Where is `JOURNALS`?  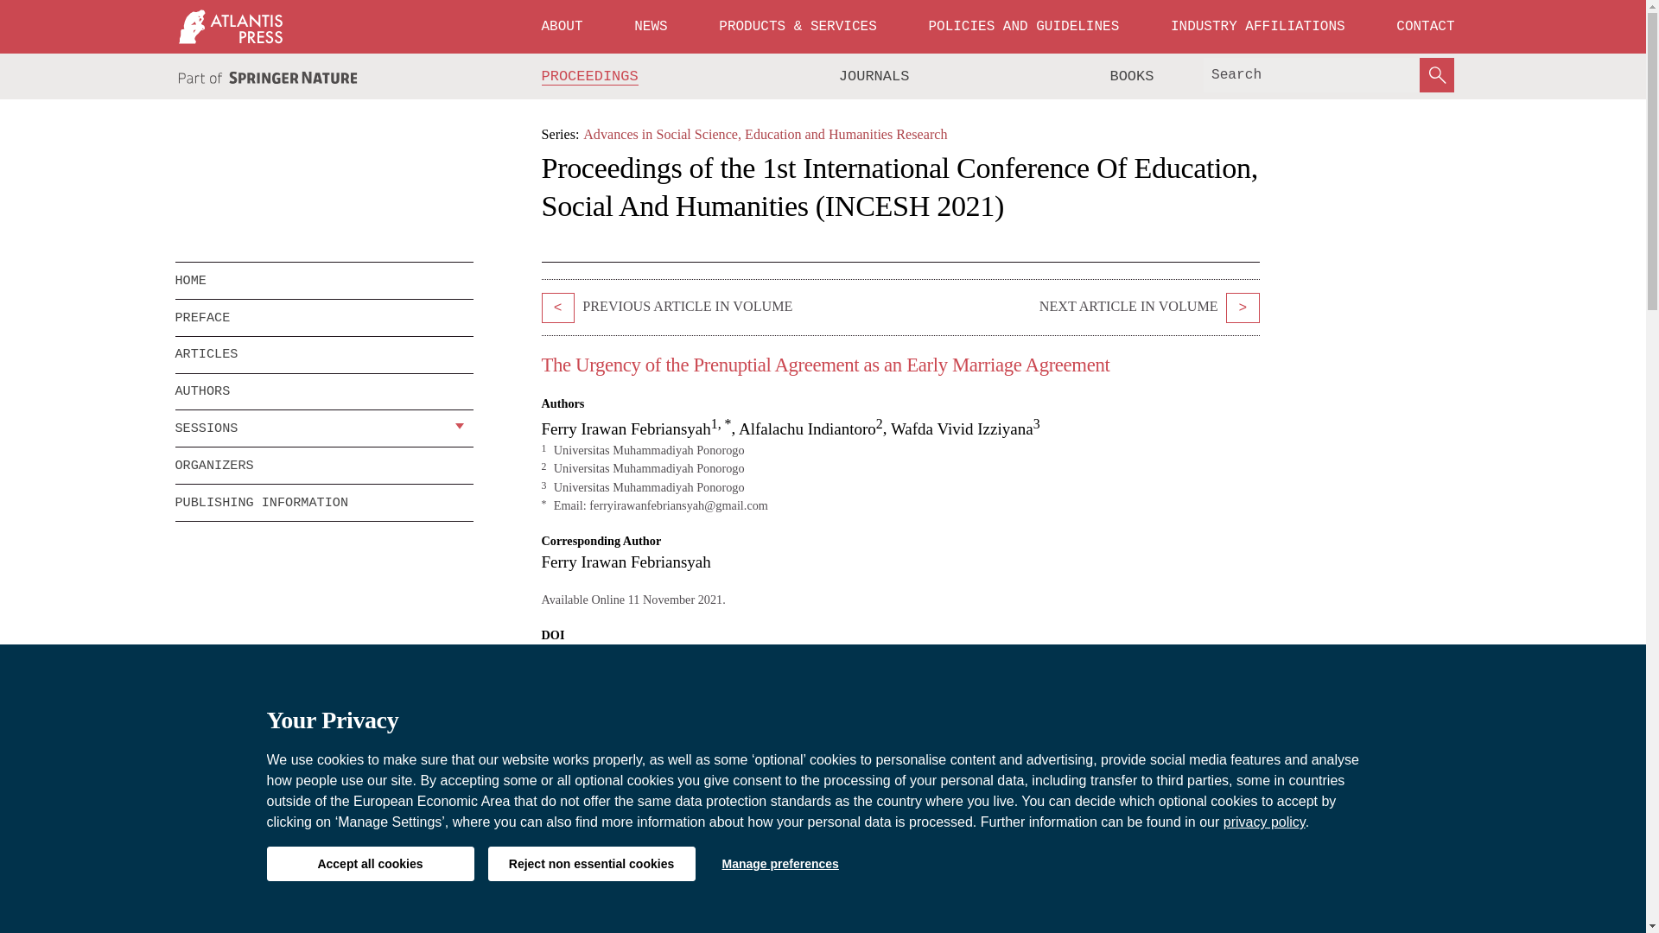
JOURNALS is located at coordinates (874, 76).